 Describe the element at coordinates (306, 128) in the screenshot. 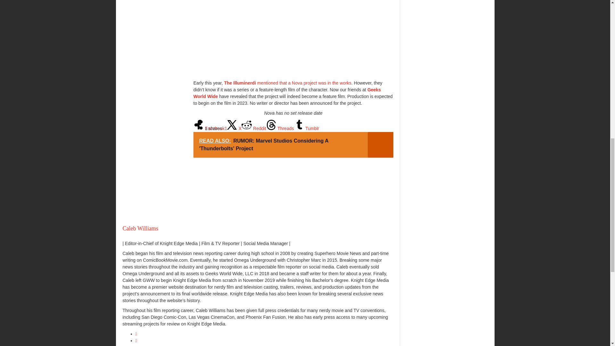

I see `Share on Tumblr` at that location.